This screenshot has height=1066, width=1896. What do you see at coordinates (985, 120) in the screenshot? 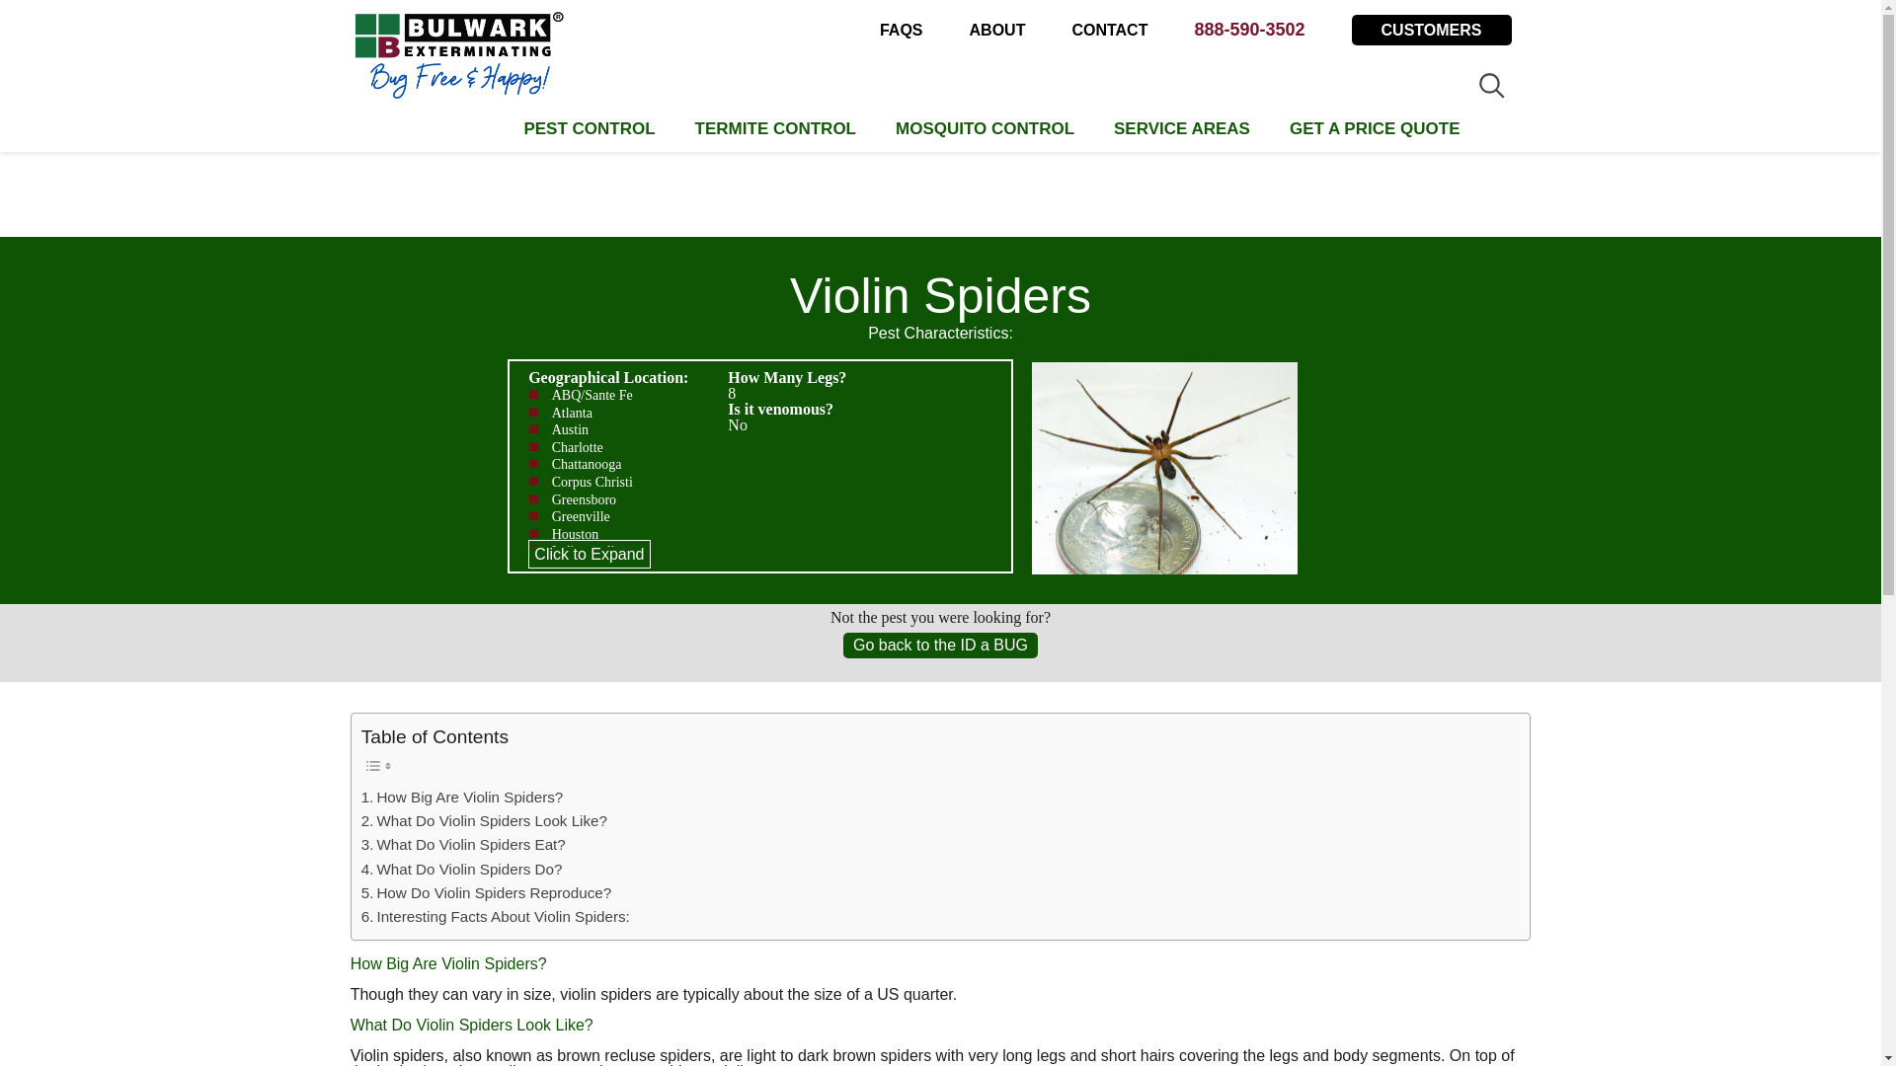
I see `MOSQUITO CONTROL` at bounding box center [985, 120].